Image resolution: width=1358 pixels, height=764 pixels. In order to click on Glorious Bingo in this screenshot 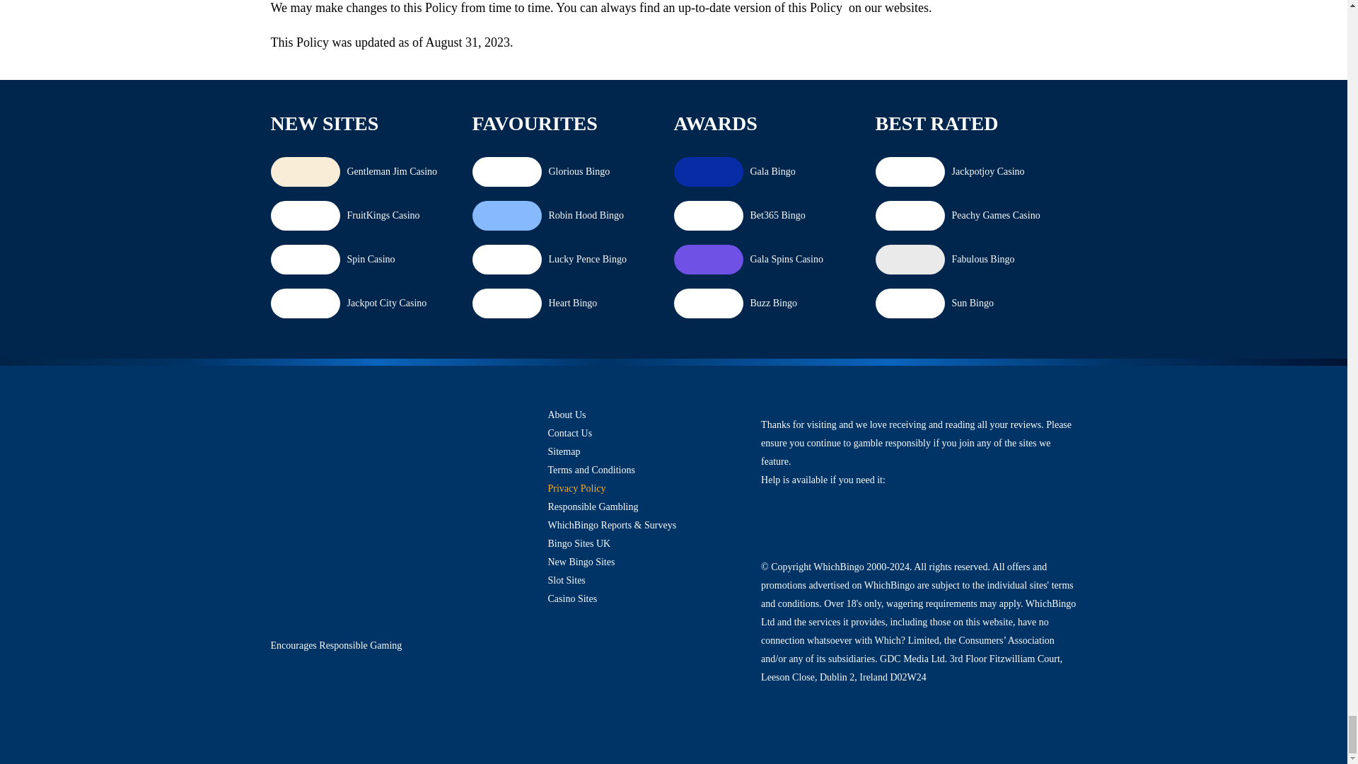, I will do `click(506, 171)`.